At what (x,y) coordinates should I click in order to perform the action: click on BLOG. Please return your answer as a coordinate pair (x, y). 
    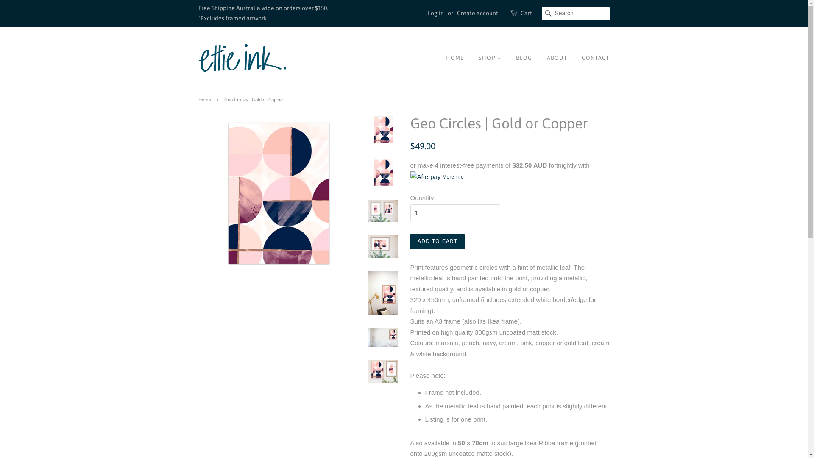
    Looking at the image, I should click on (524, 58).